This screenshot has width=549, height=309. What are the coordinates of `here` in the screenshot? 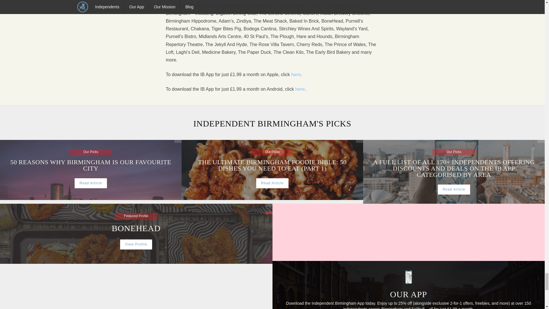 It's located at (296, 75).